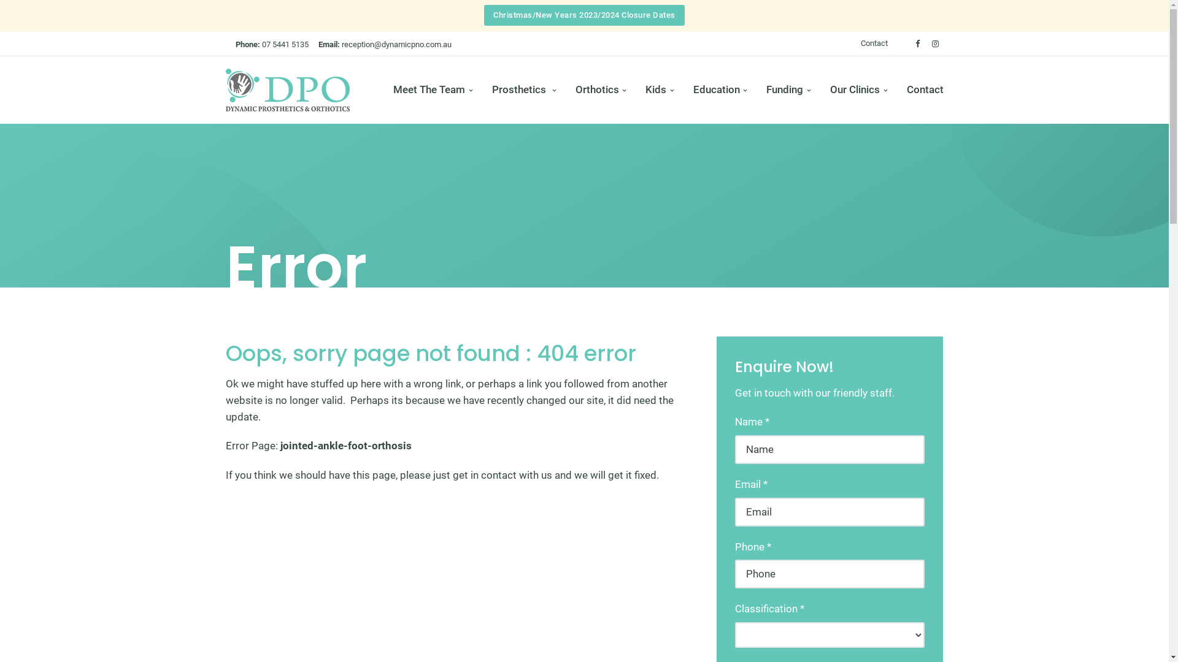 Image resolution: width=1178 pixels, height=662 pixels. What do you see at coordinates (859, 90) in the screenshot?
I see `Our Clinics` at bounding box center [859, 90].